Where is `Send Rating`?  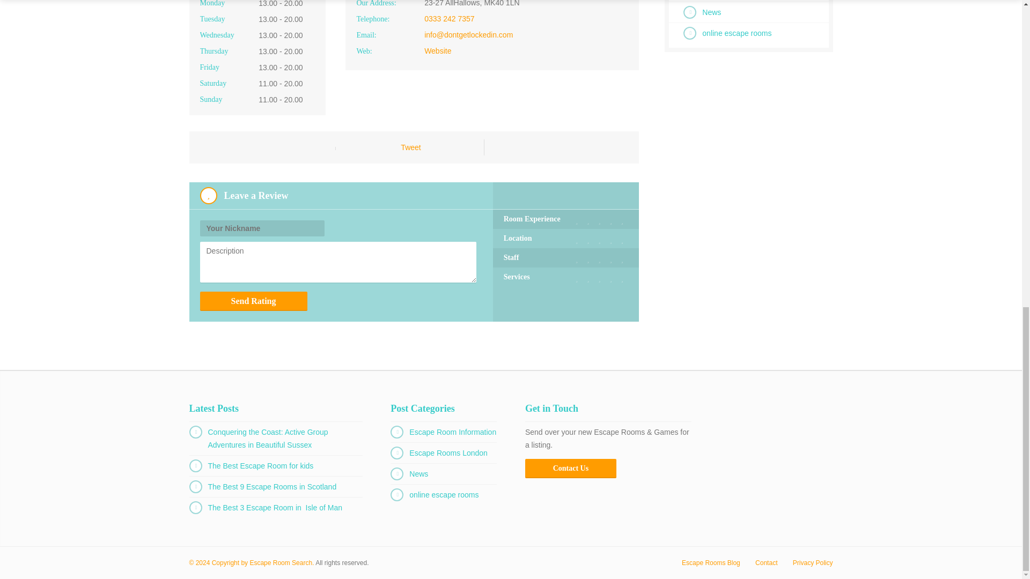
Send Rating is located at coordinates (253, 301).